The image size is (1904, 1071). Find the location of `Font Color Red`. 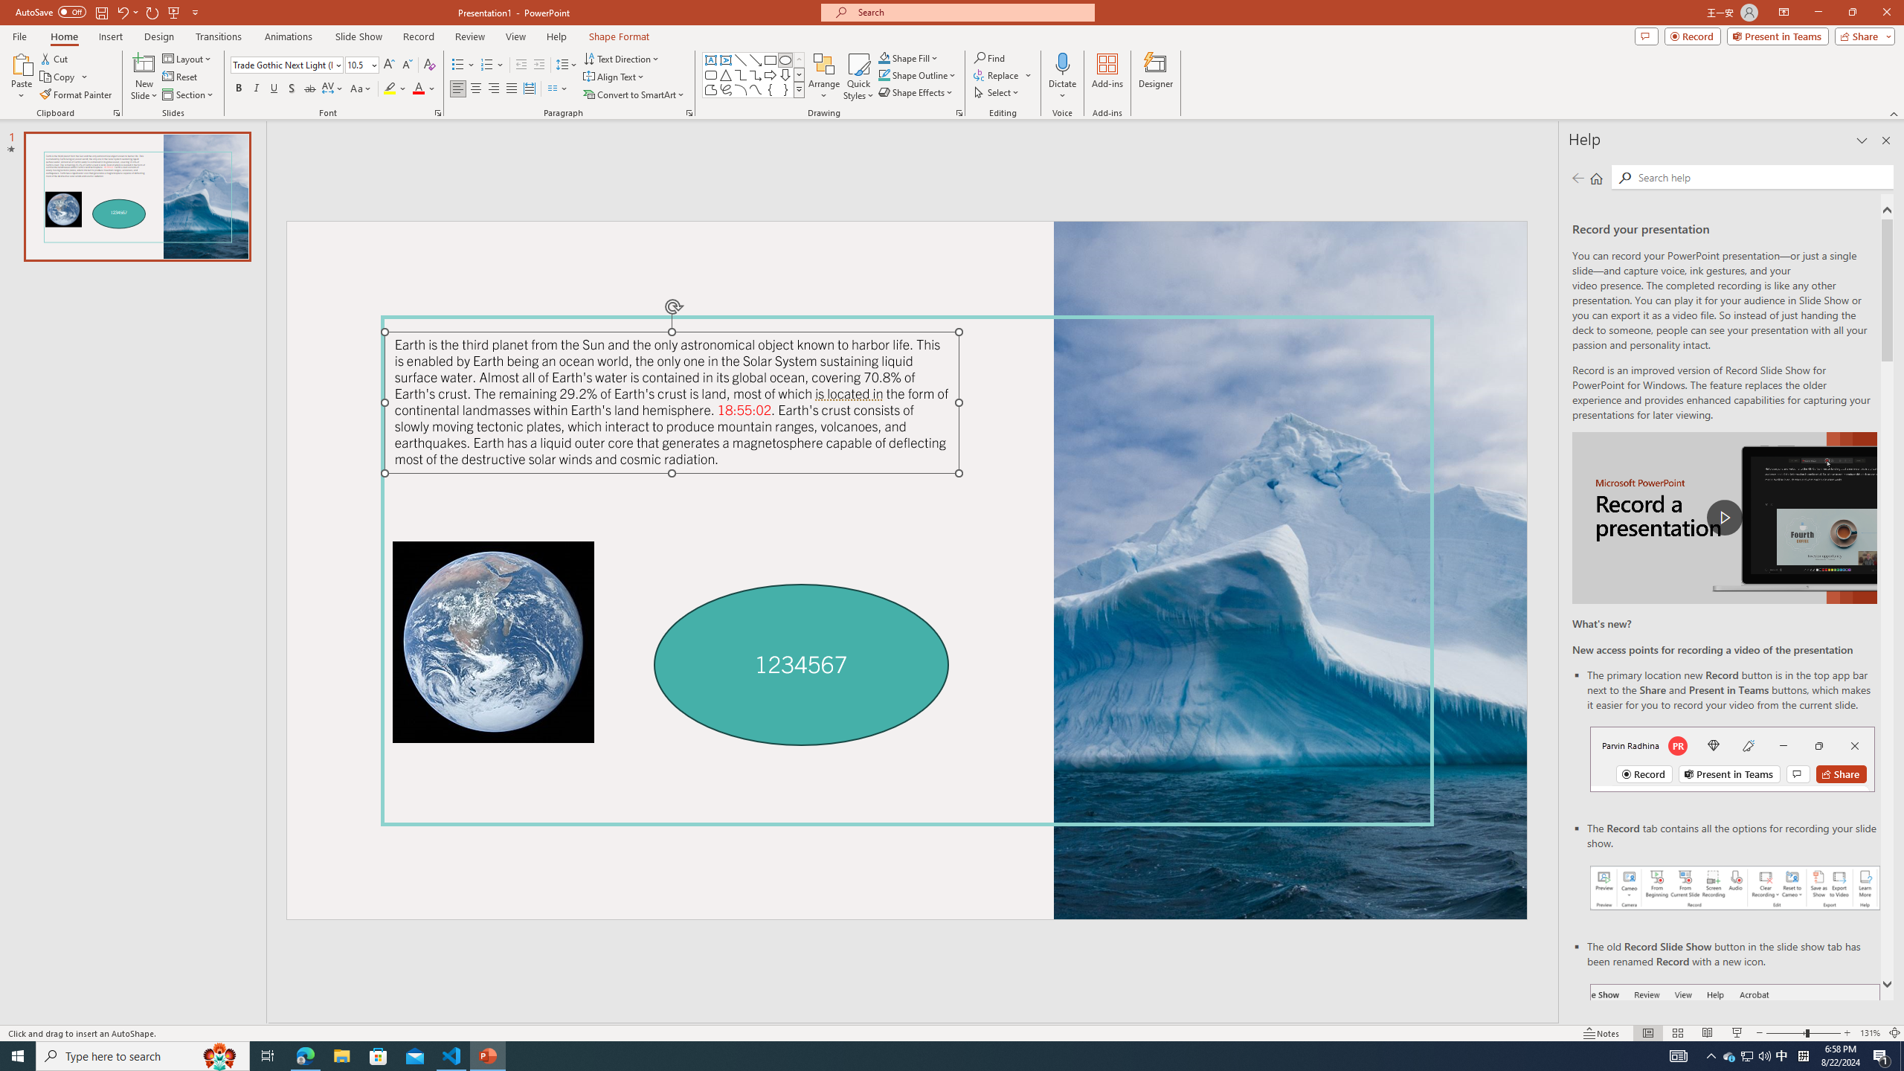

Font Color Red is located at coordinates (418, 89).